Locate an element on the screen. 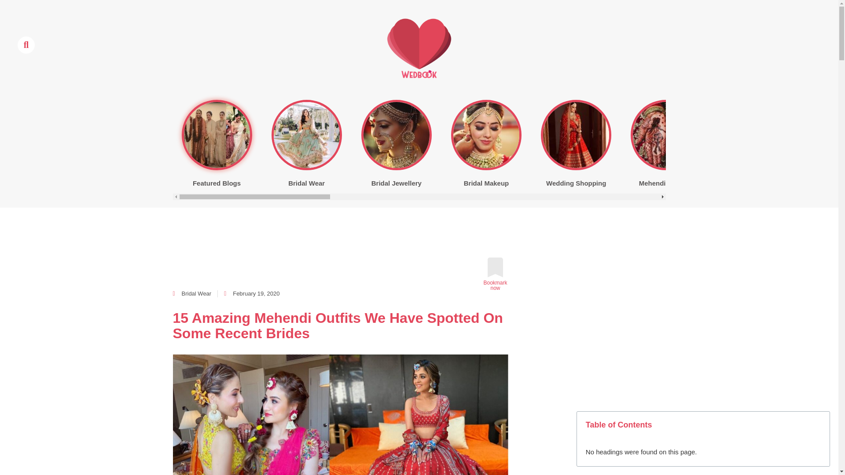 The width and height of the screenshot is (845, 475). Advertisement is located at coordinates (332, 231).